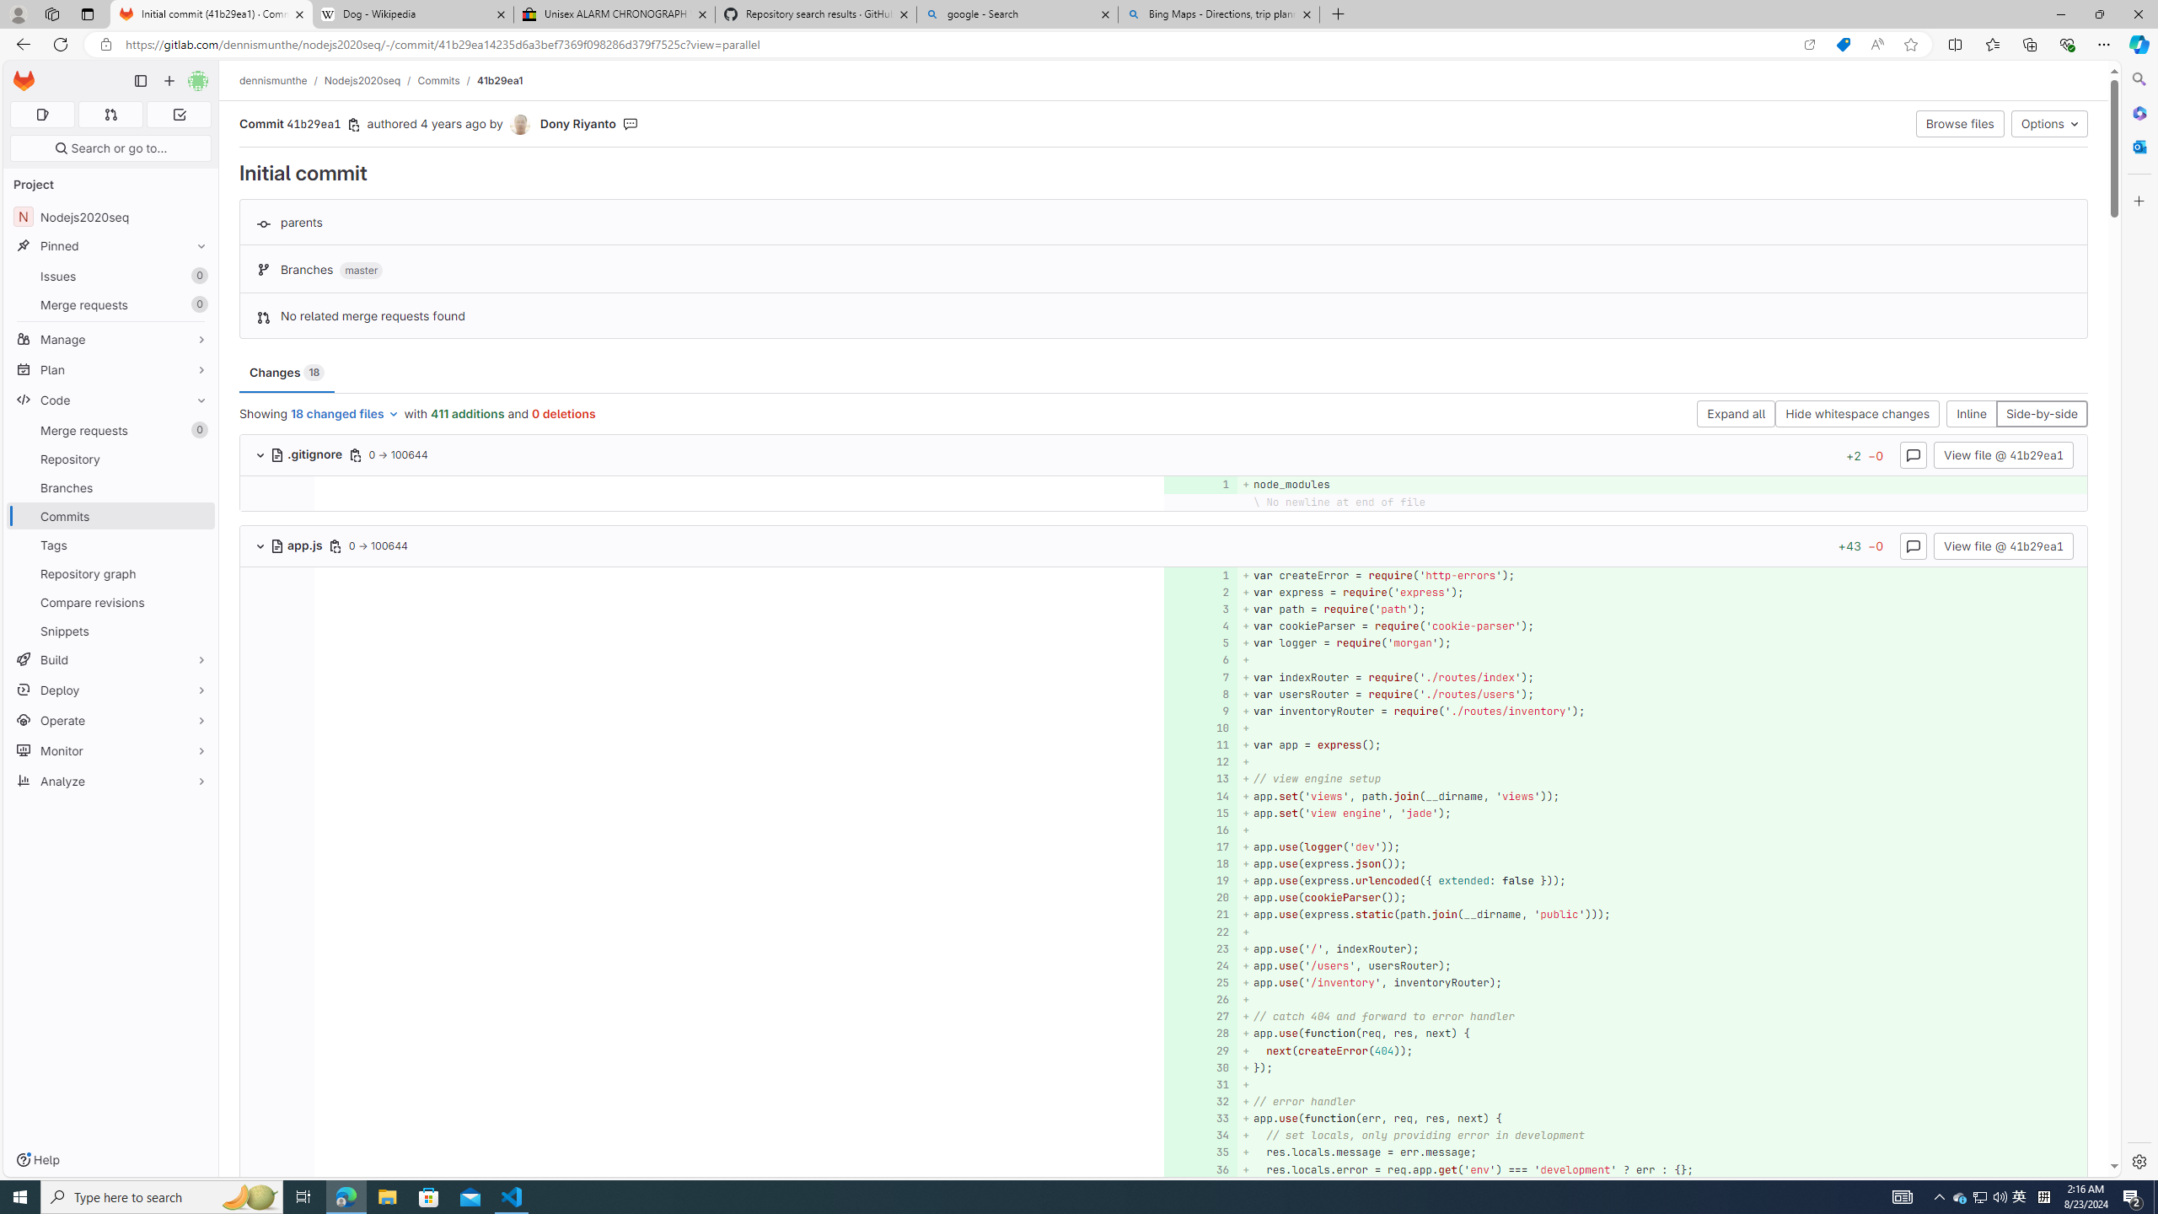 The height and width of the screenshot is (1214, 2158). What do you see at coordinates (111, 339) in the screenshot?
I see `Manage` at bounding box center [111, 339].